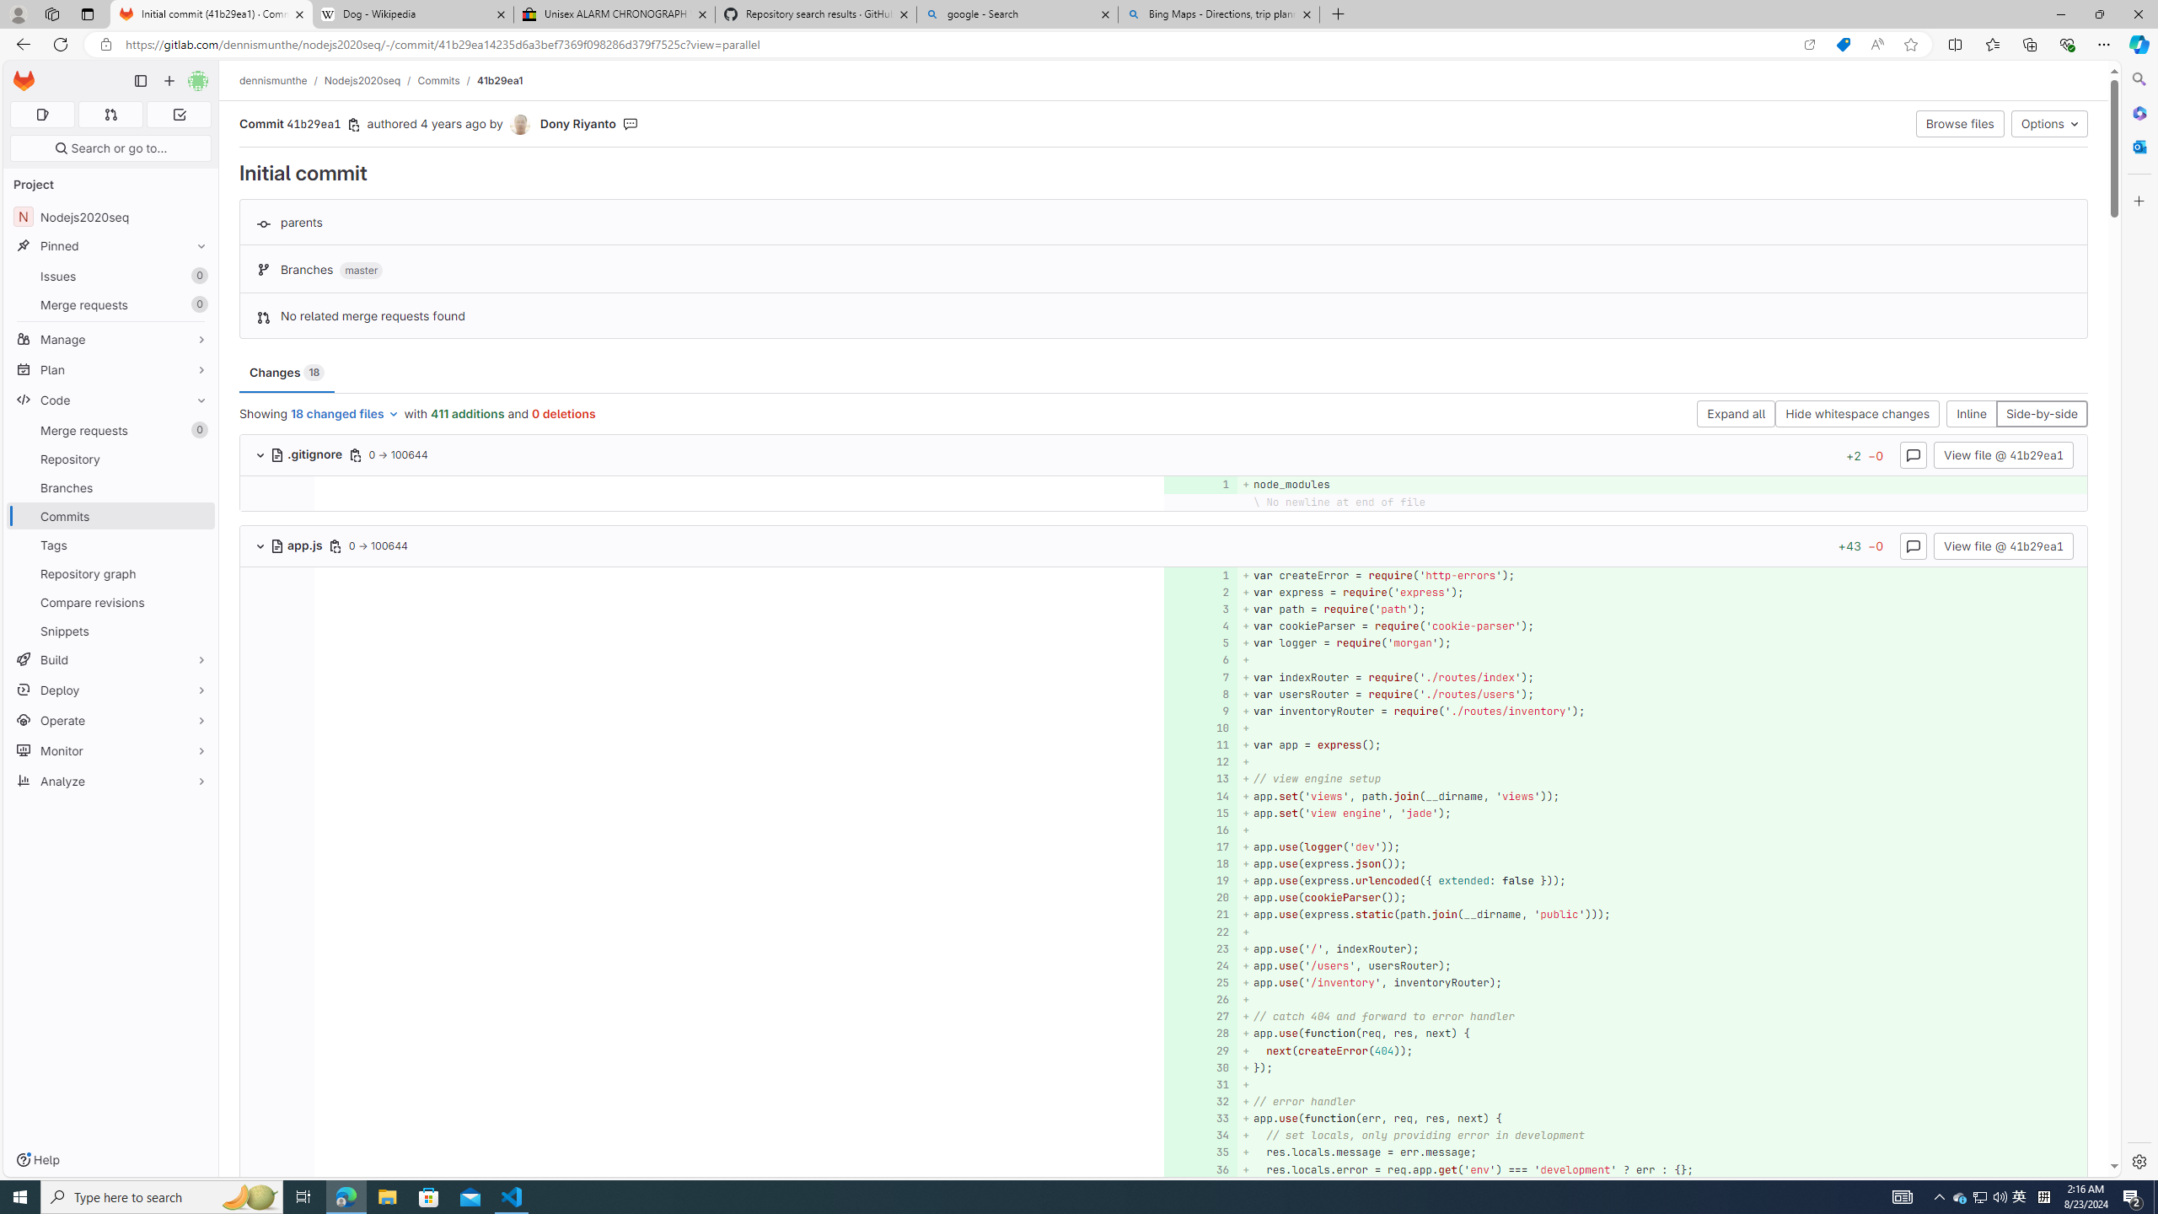 The height and width of the screenshot is (1214, 2158). What do you see at coordinates (111, 339) in the screenshot?
I see `Manage` at bounding box center [111, 339].